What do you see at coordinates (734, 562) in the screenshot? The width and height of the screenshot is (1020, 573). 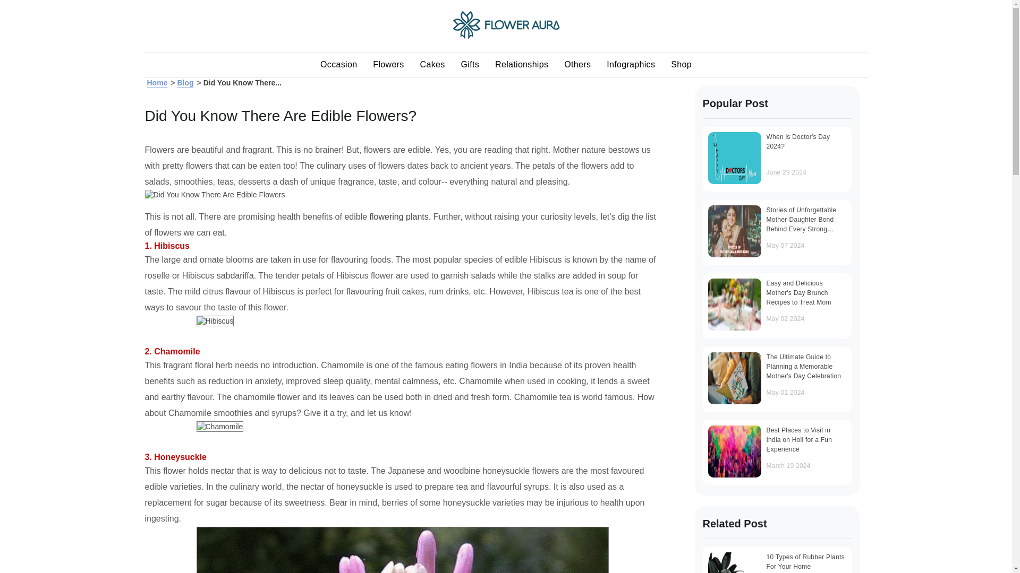 I see `10 Types of Rubber Plants For Your Home` at bounding box center [734, 562].